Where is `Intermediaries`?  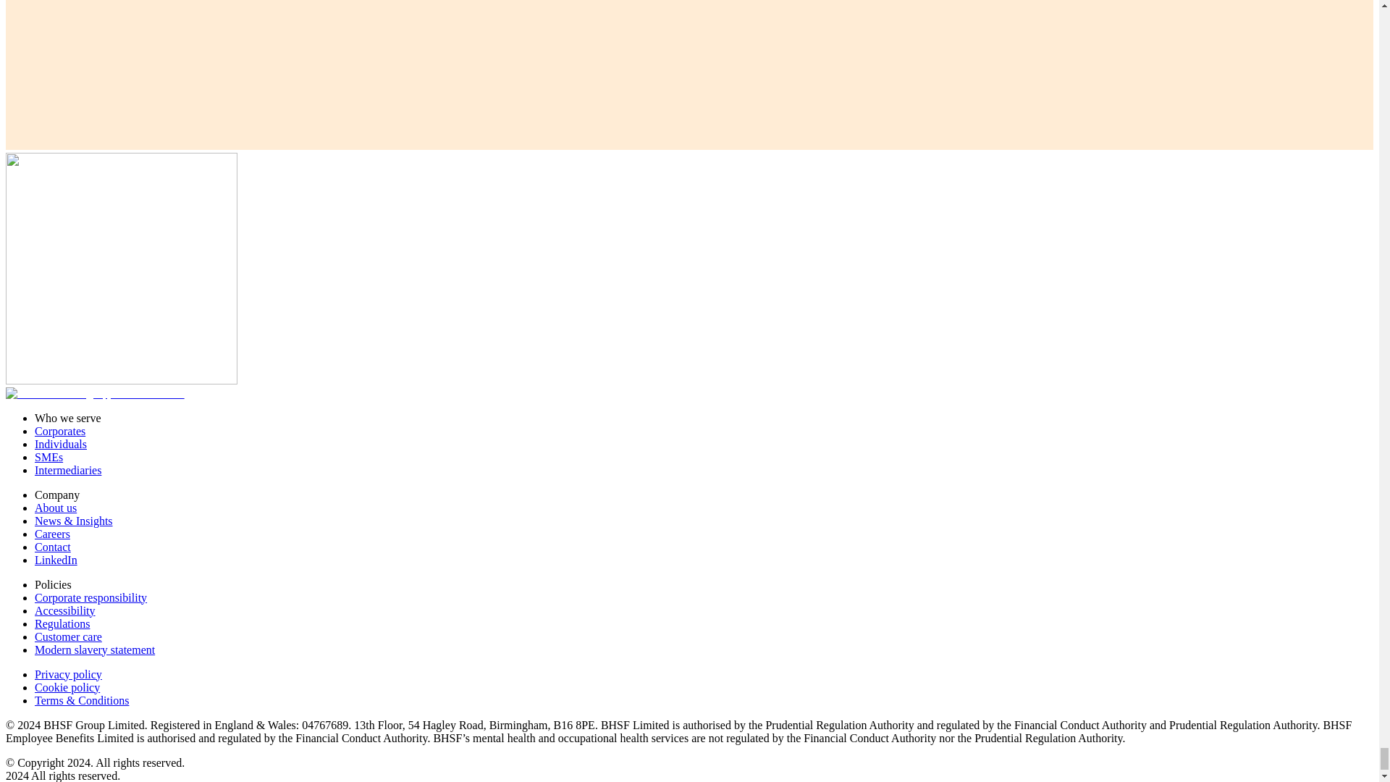
Intermediaries is located at coordinates (68, 470).